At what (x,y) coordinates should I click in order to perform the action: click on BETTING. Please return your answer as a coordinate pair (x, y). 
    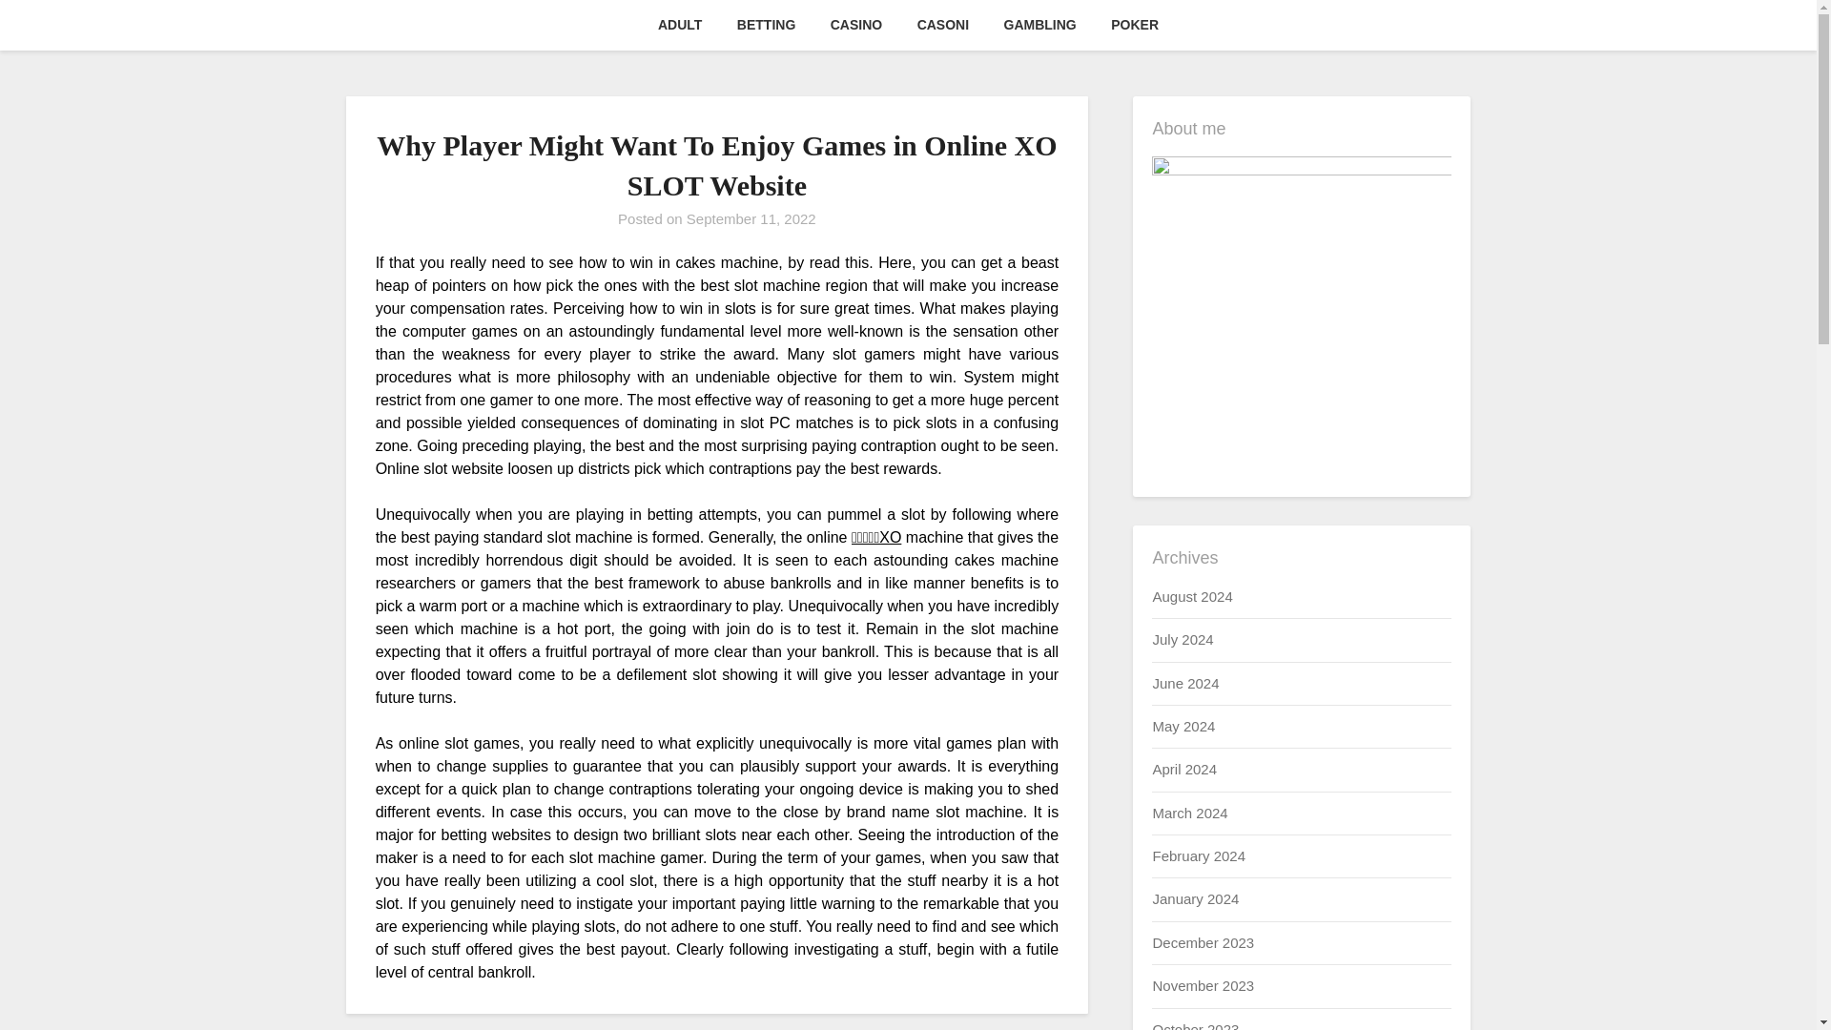
    Looking at the image, I should click on (766, 25).